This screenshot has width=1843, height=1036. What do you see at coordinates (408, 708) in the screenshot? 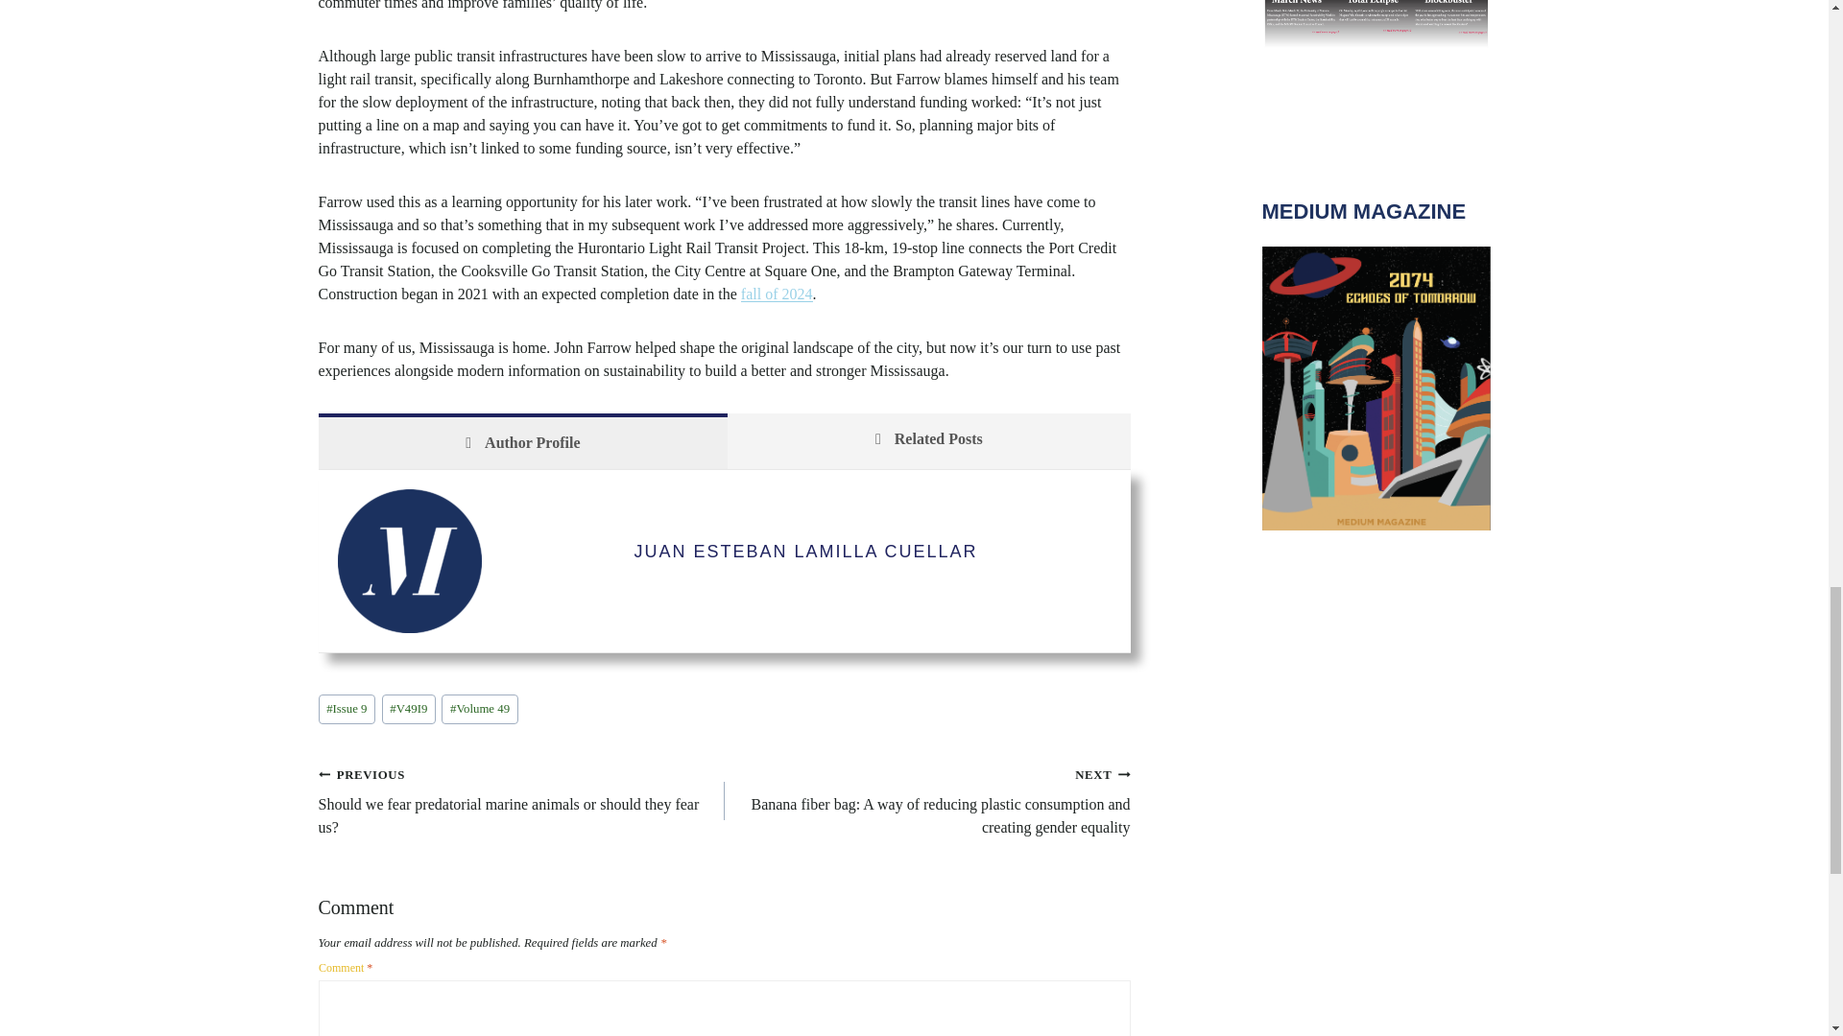
I see `V49I9` at bounding box center [408, 708].